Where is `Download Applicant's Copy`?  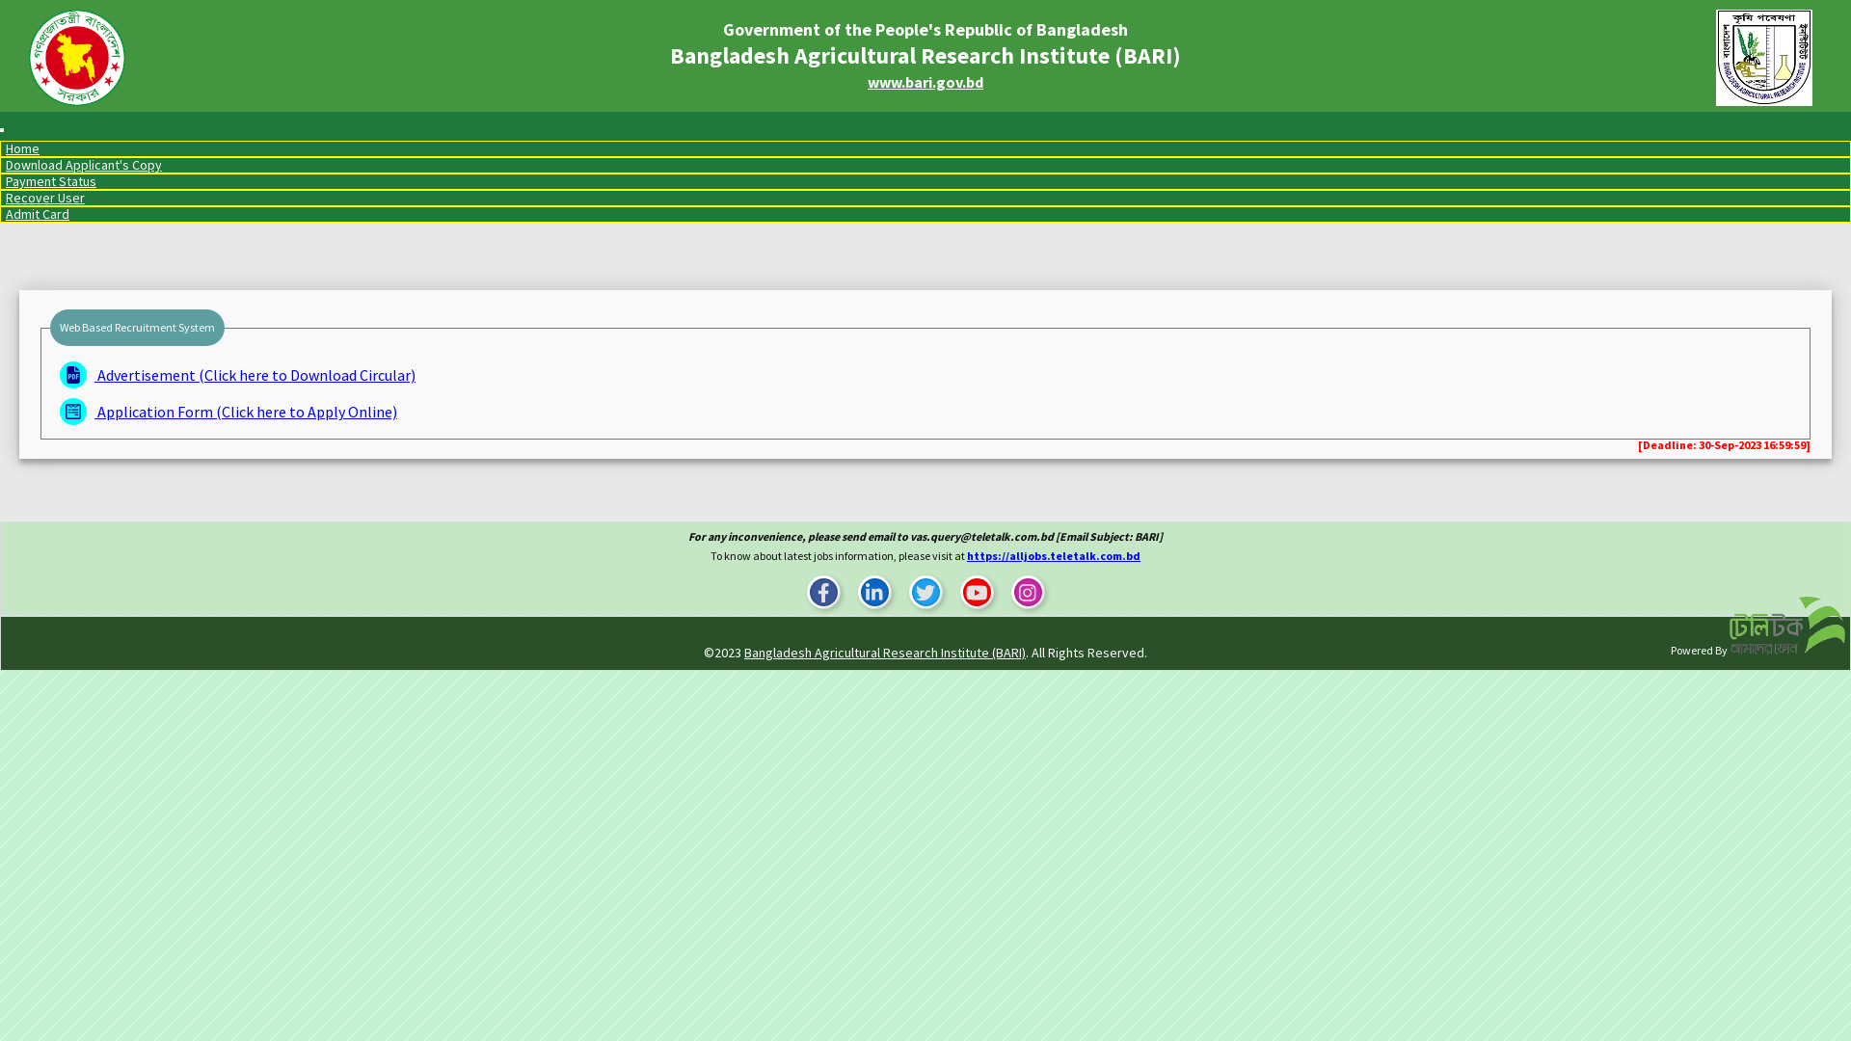 Download Applicant's Copy is located at coordinates (84, 165).